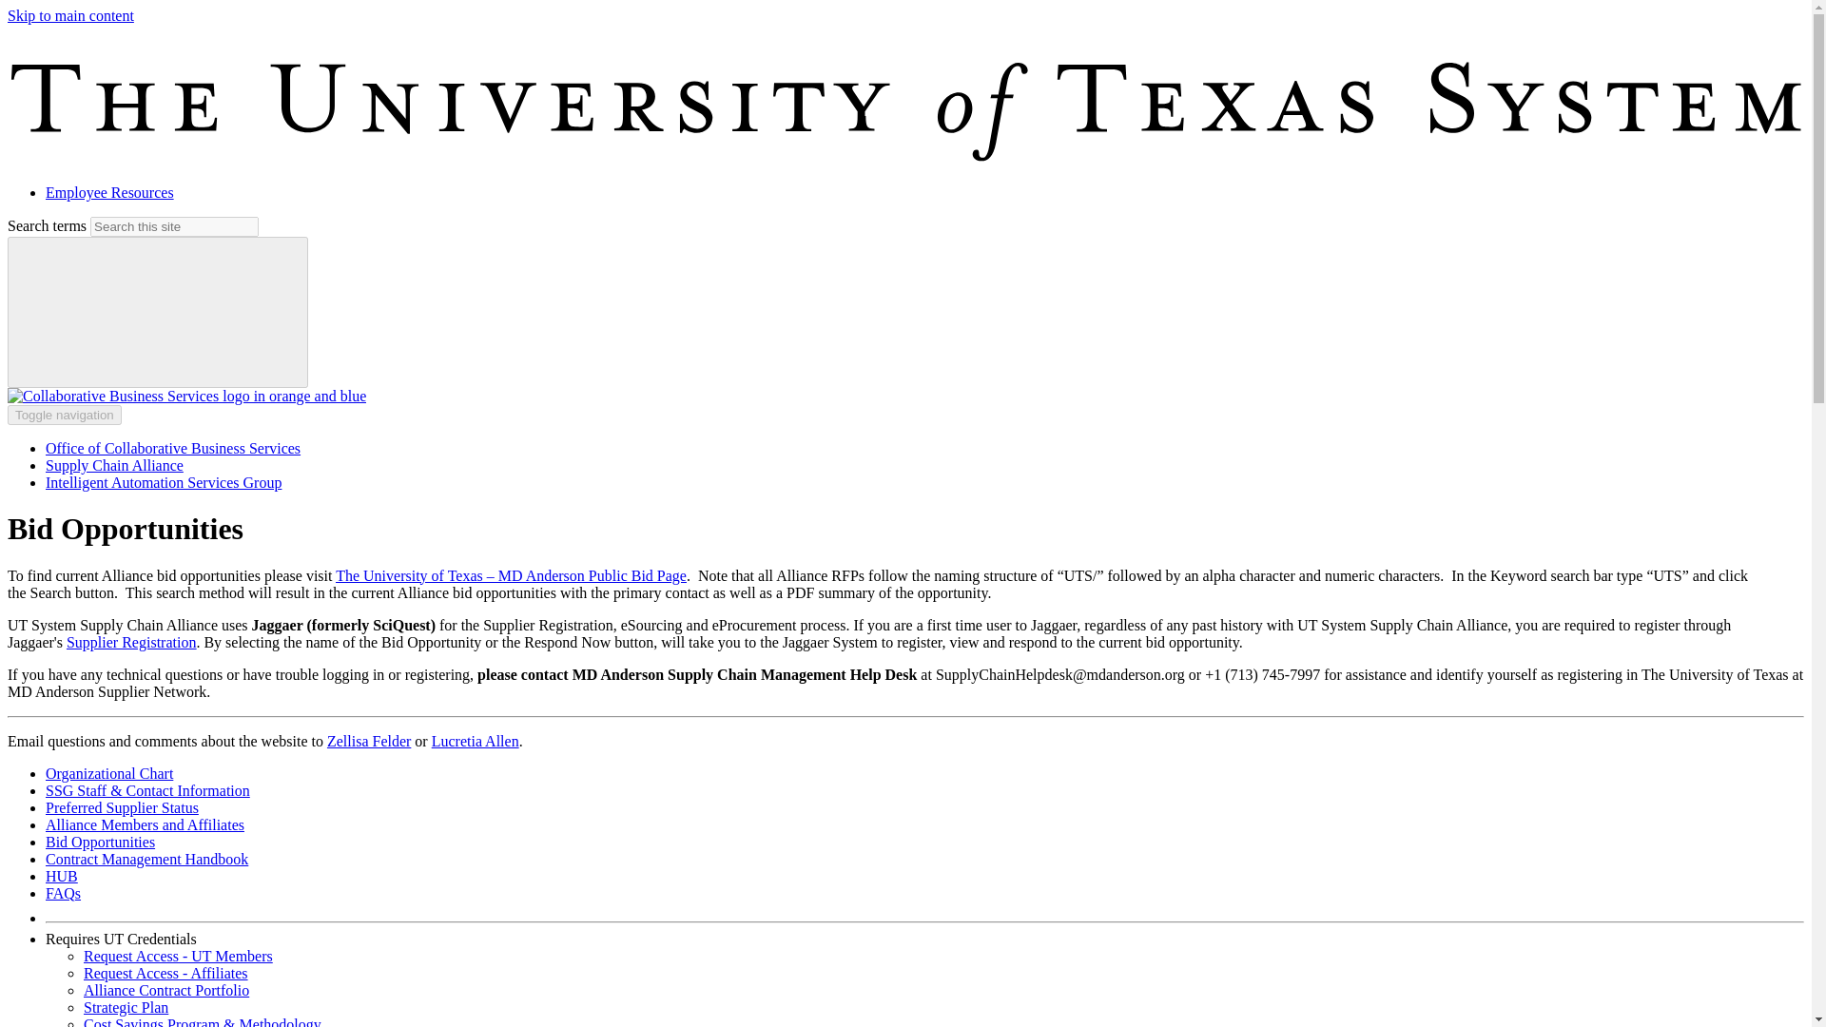 This screenshot has width=1826, height=1027. What do you see at coordinates (109, 772) in the screenshot?
I see `Organizational Chart` at bounding box center [109, 772].